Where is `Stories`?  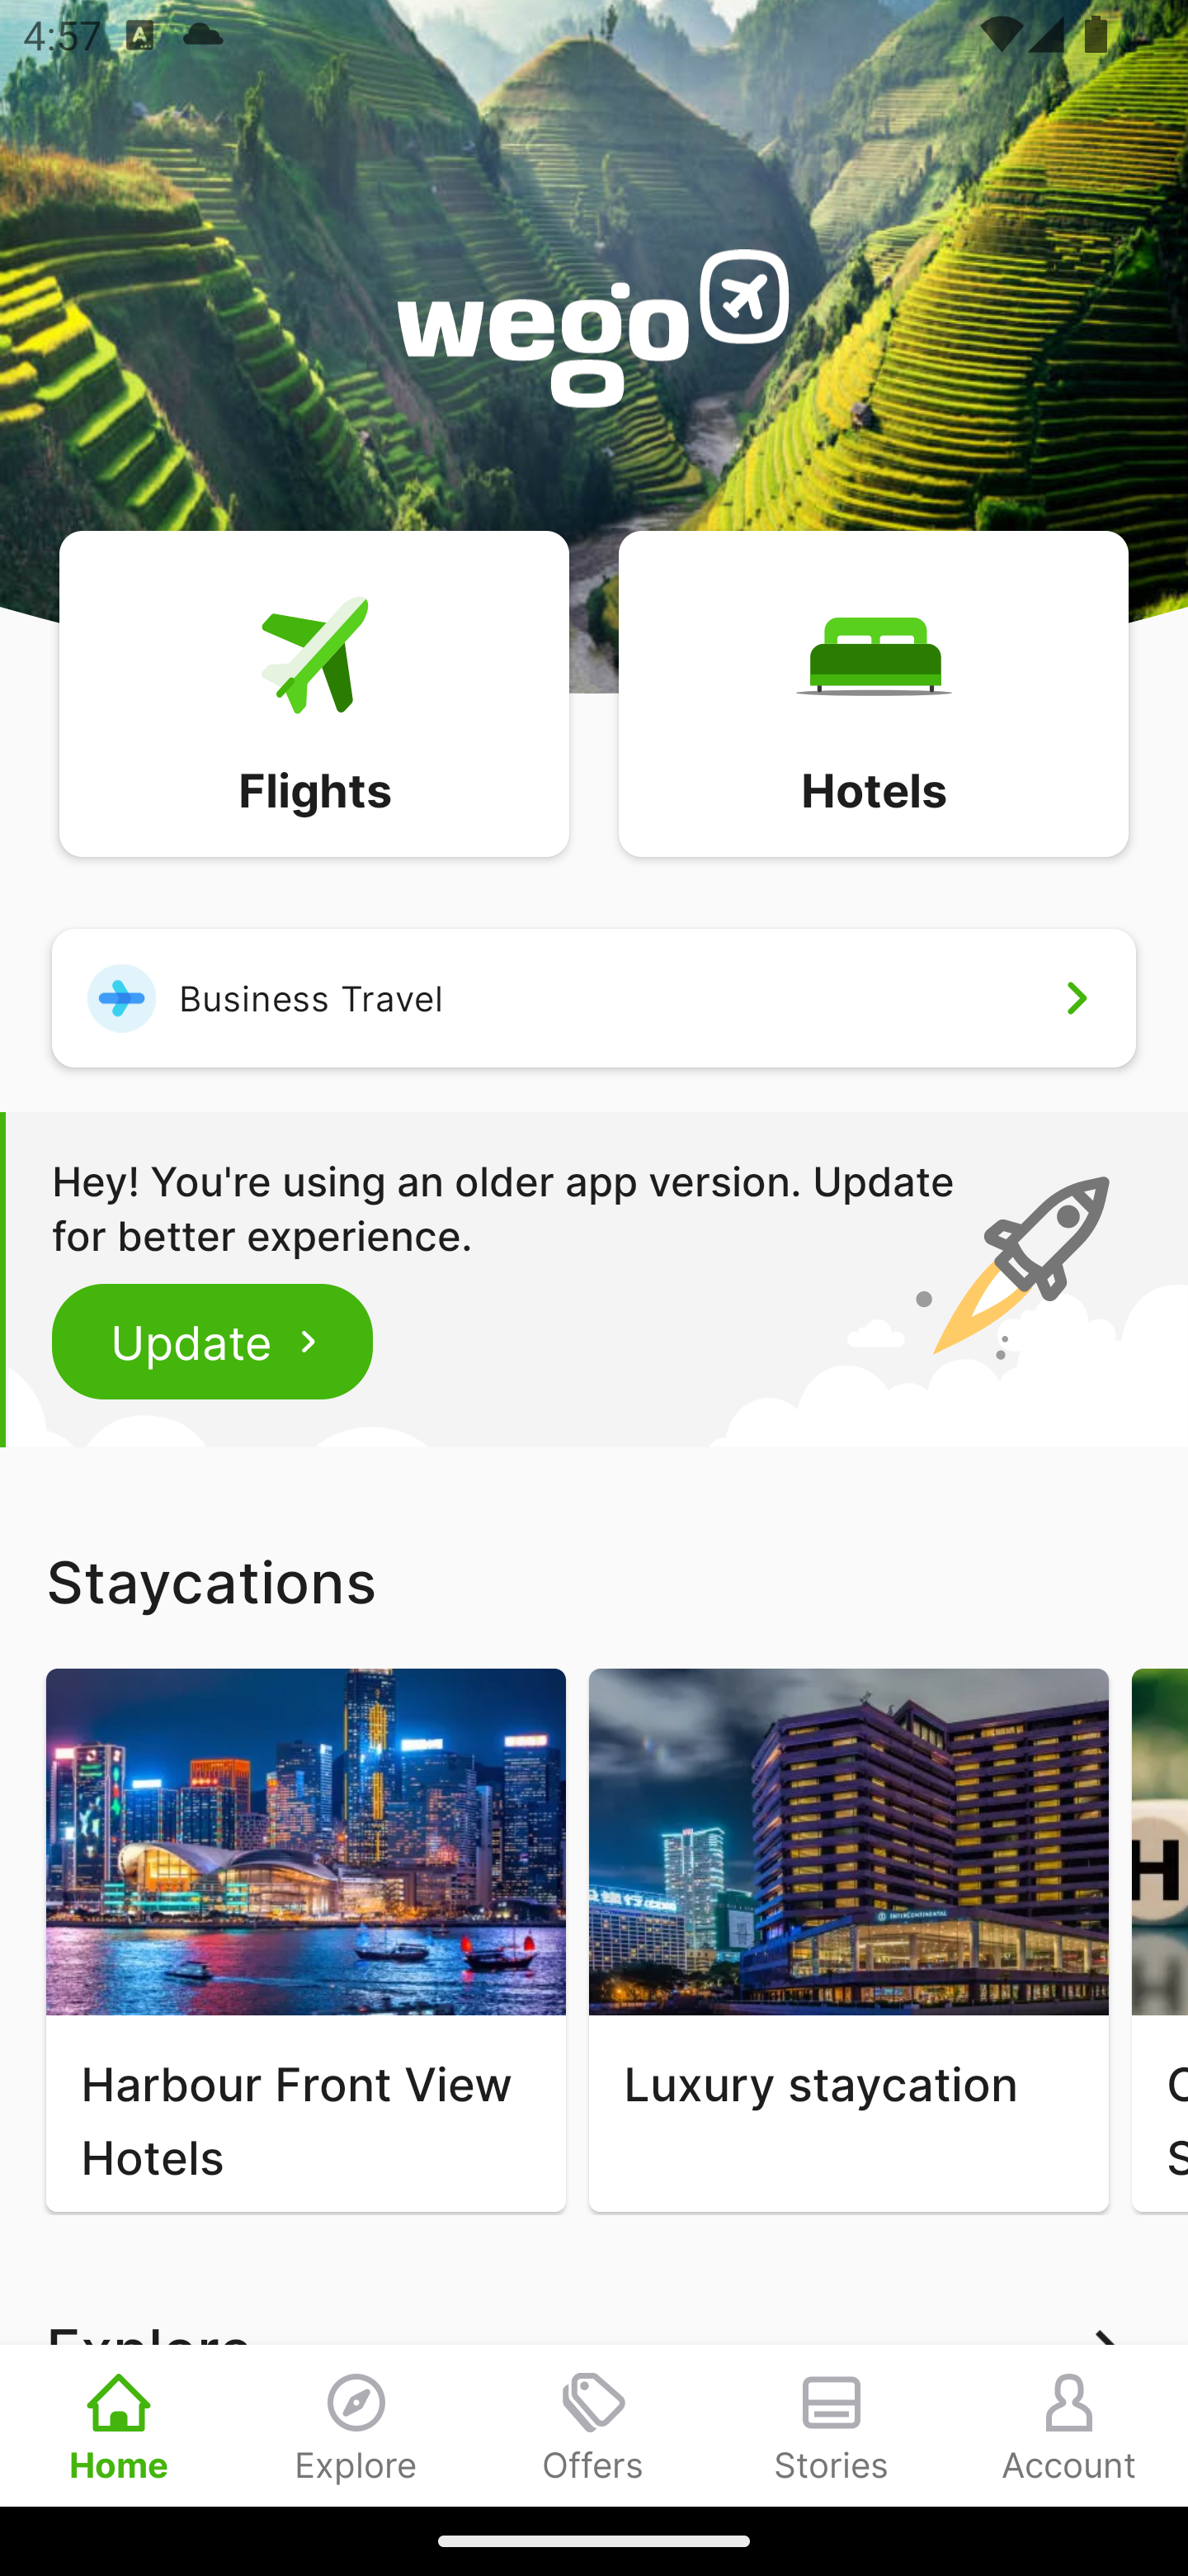 Stories is located at coordinates (832, 2425).